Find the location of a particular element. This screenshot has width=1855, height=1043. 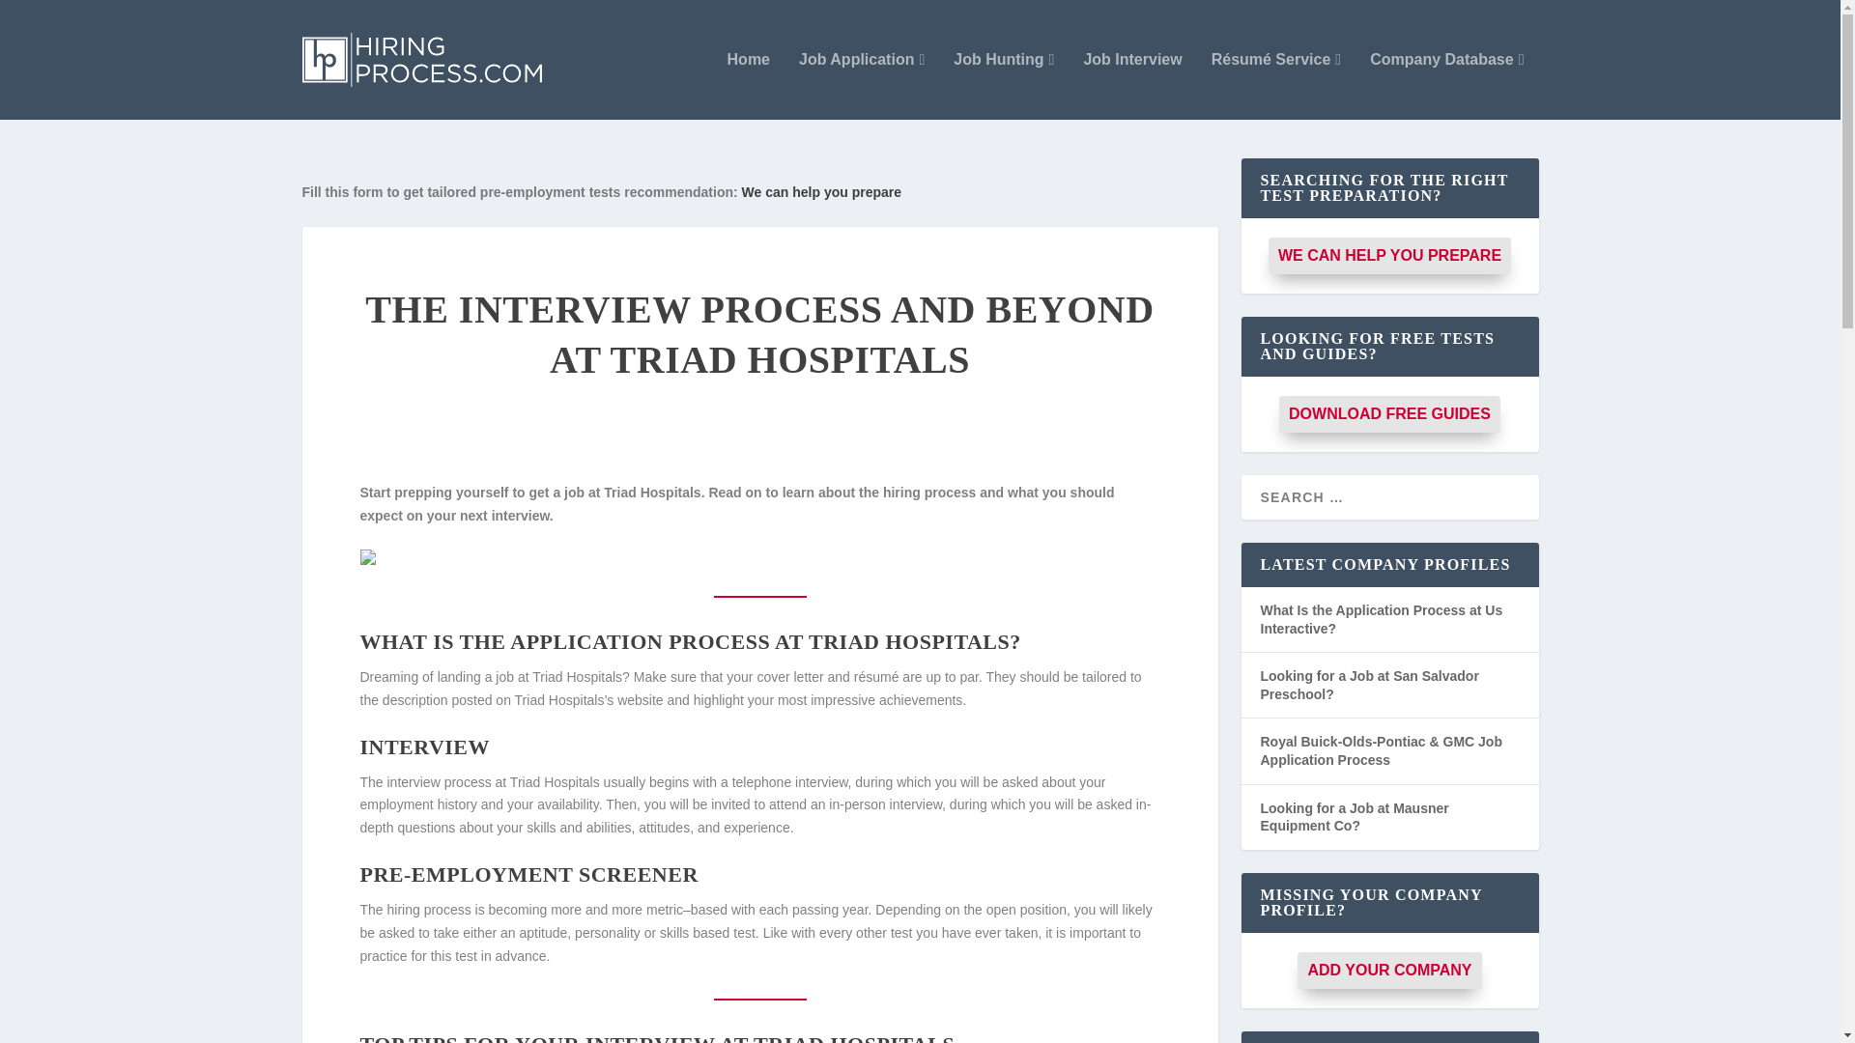

Job Application is located at coordinates (862, 86).